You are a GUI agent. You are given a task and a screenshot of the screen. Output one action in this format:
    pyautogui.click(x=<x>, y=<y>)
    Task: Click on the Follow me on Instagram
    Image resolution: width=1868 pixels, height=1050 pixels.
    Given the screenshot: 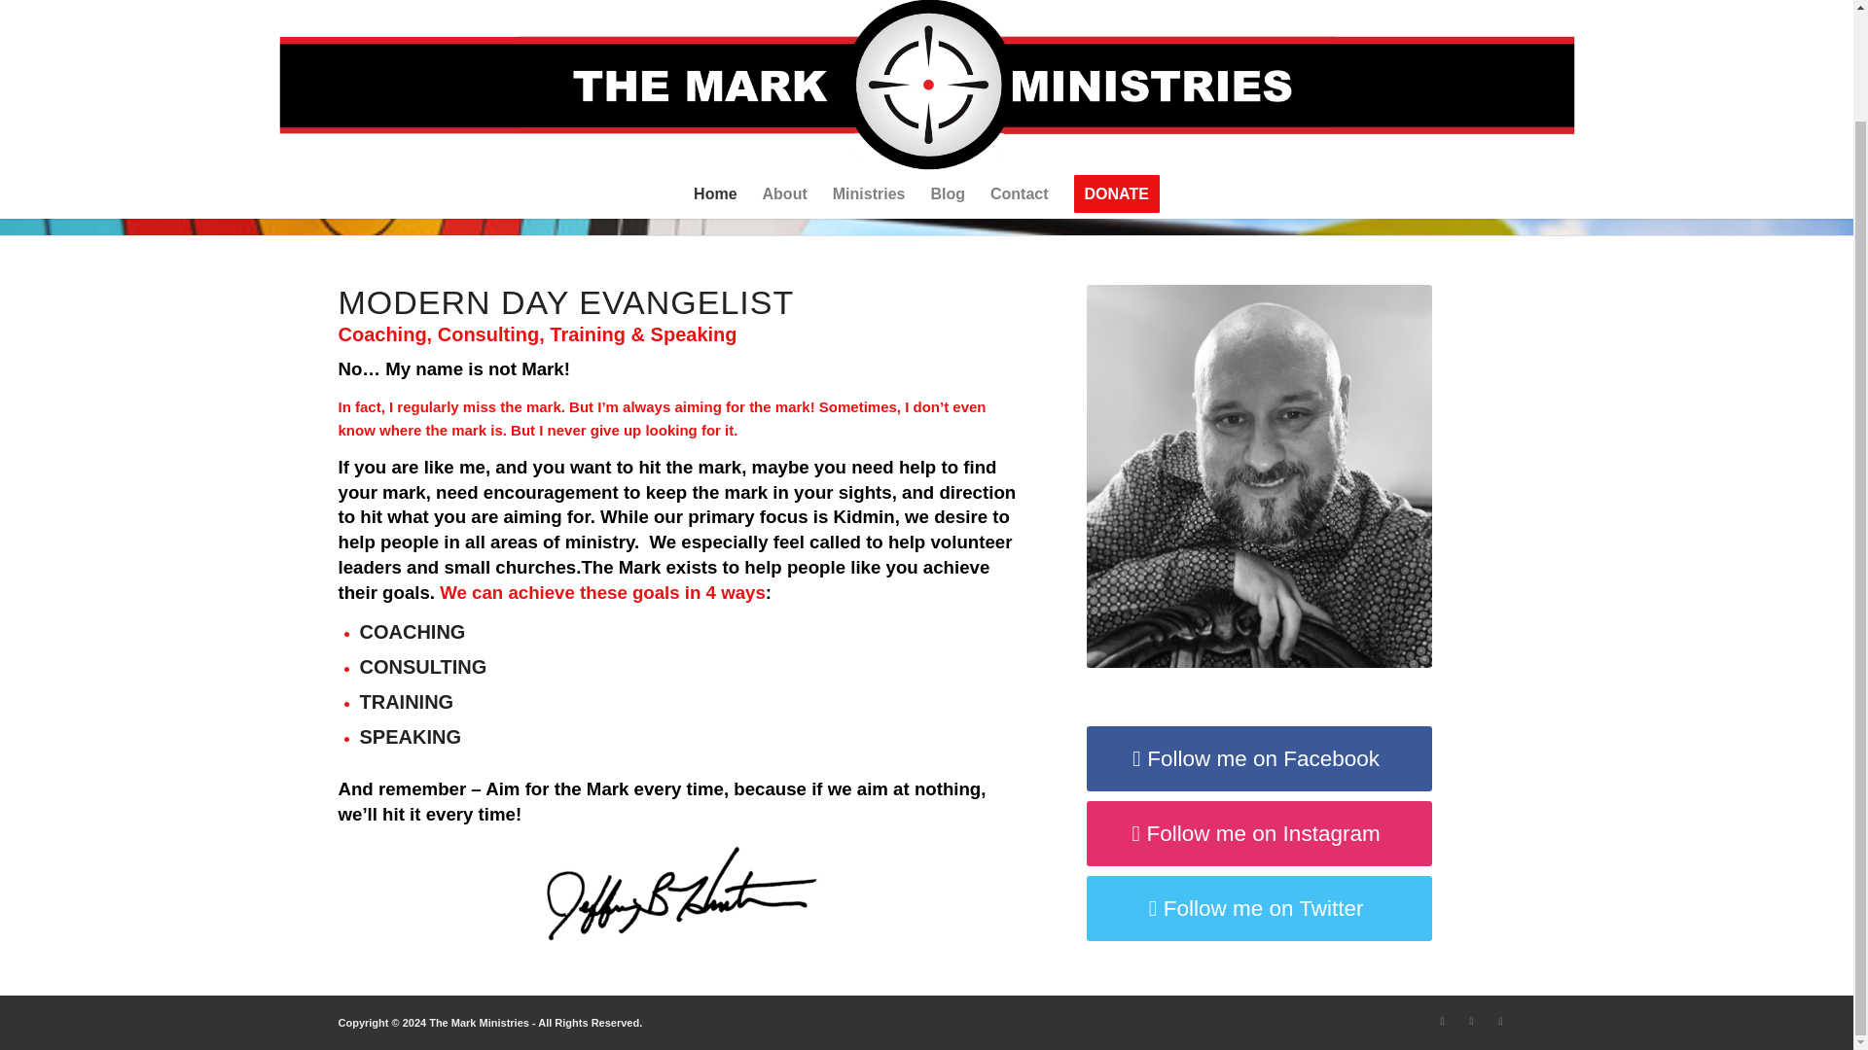 What is the action you would take?
    pyautogui.click(x=1259, y=834)
    